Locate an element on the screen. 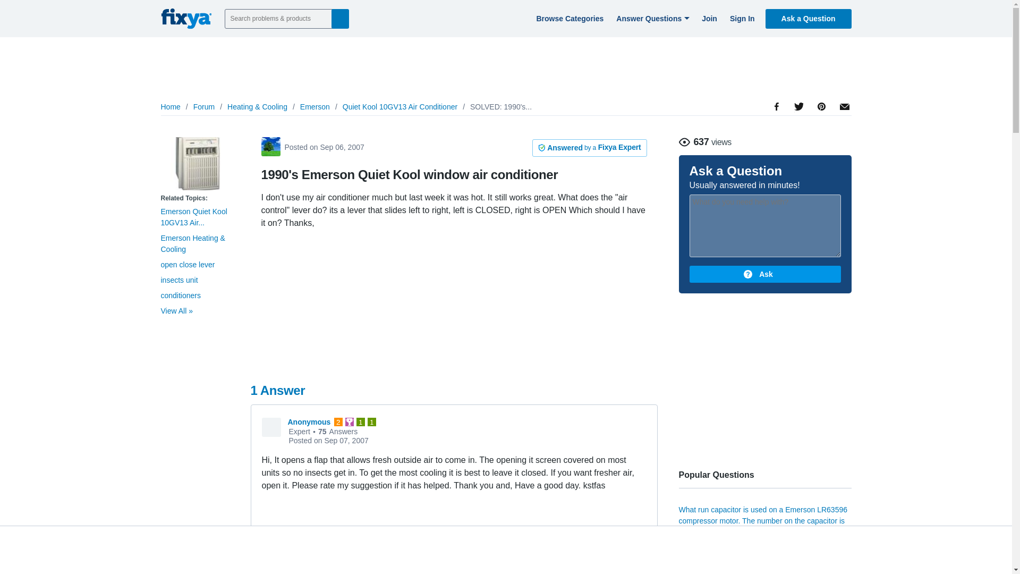  Emerson is located at coordinates (314, 107).